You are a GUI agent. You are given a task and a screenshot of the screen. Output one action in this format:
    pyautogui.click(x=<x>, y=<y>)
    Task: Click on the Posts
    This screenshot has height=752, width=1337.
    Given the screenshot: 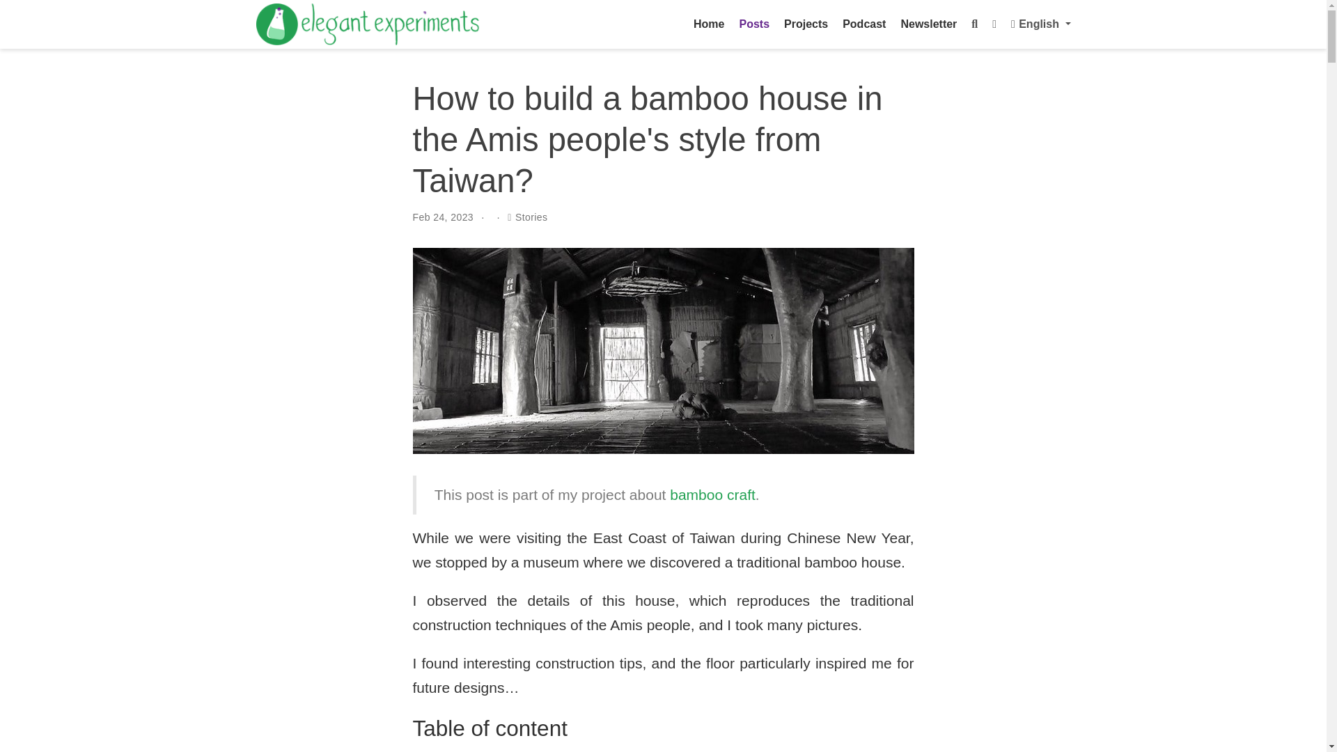 What is the action you would take?
    pyautogui.click(x=753, y=24)
    